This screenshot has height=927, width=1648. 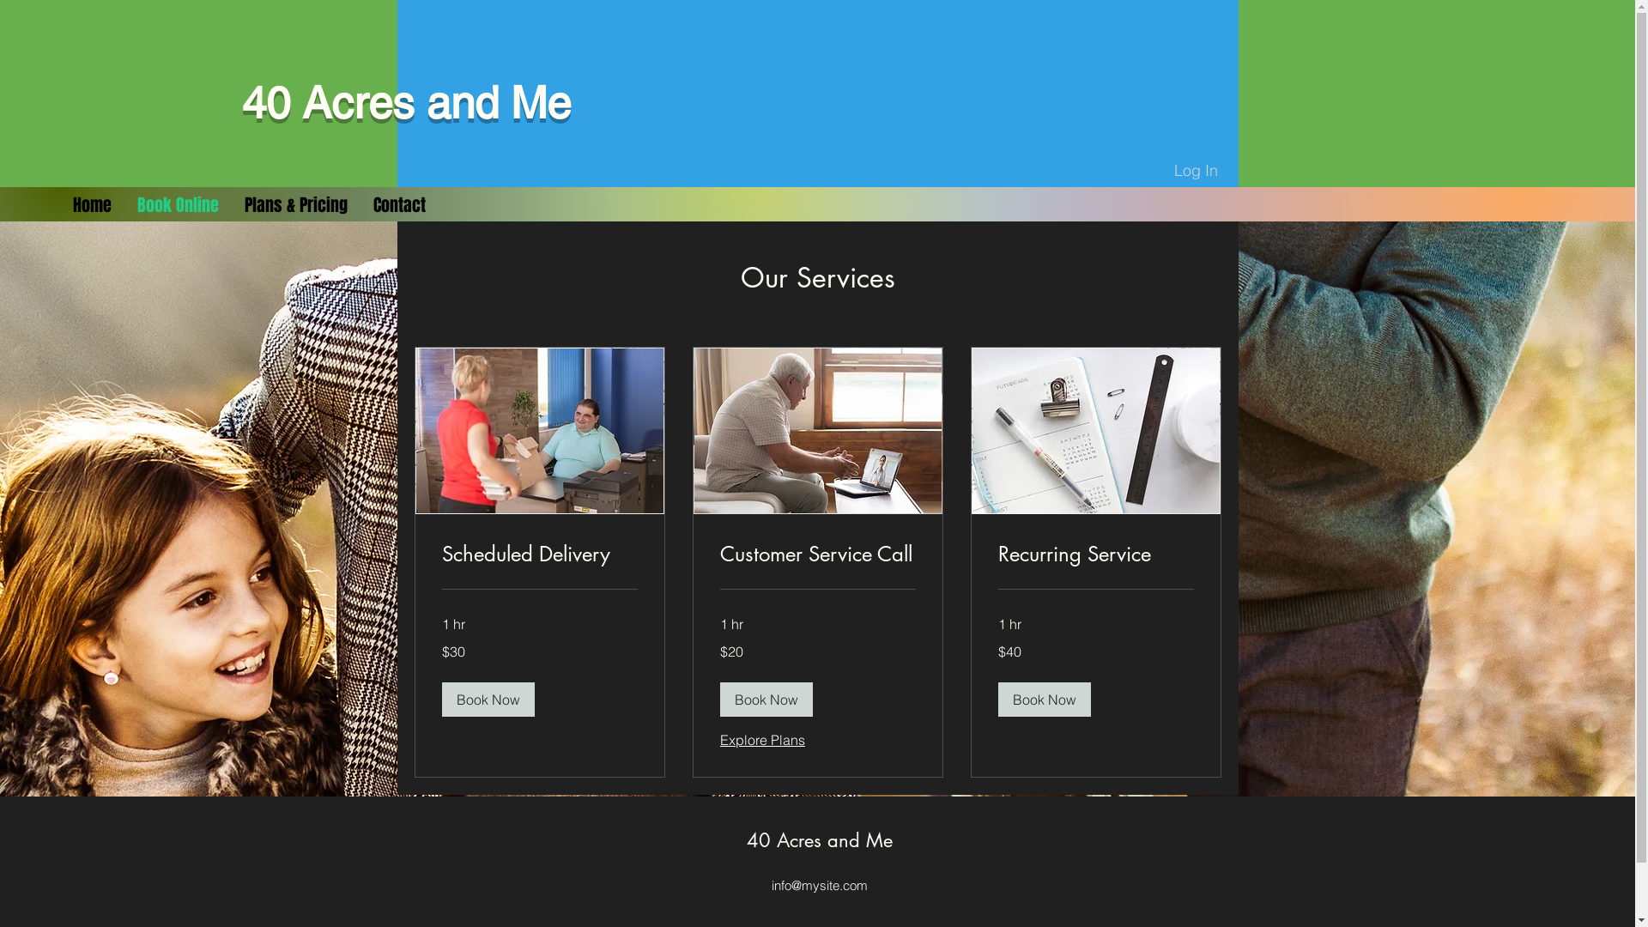 What do you see at coordinates (179, 205) in the screenshot?
I see `Book Online` at bounding box center [179, 205].